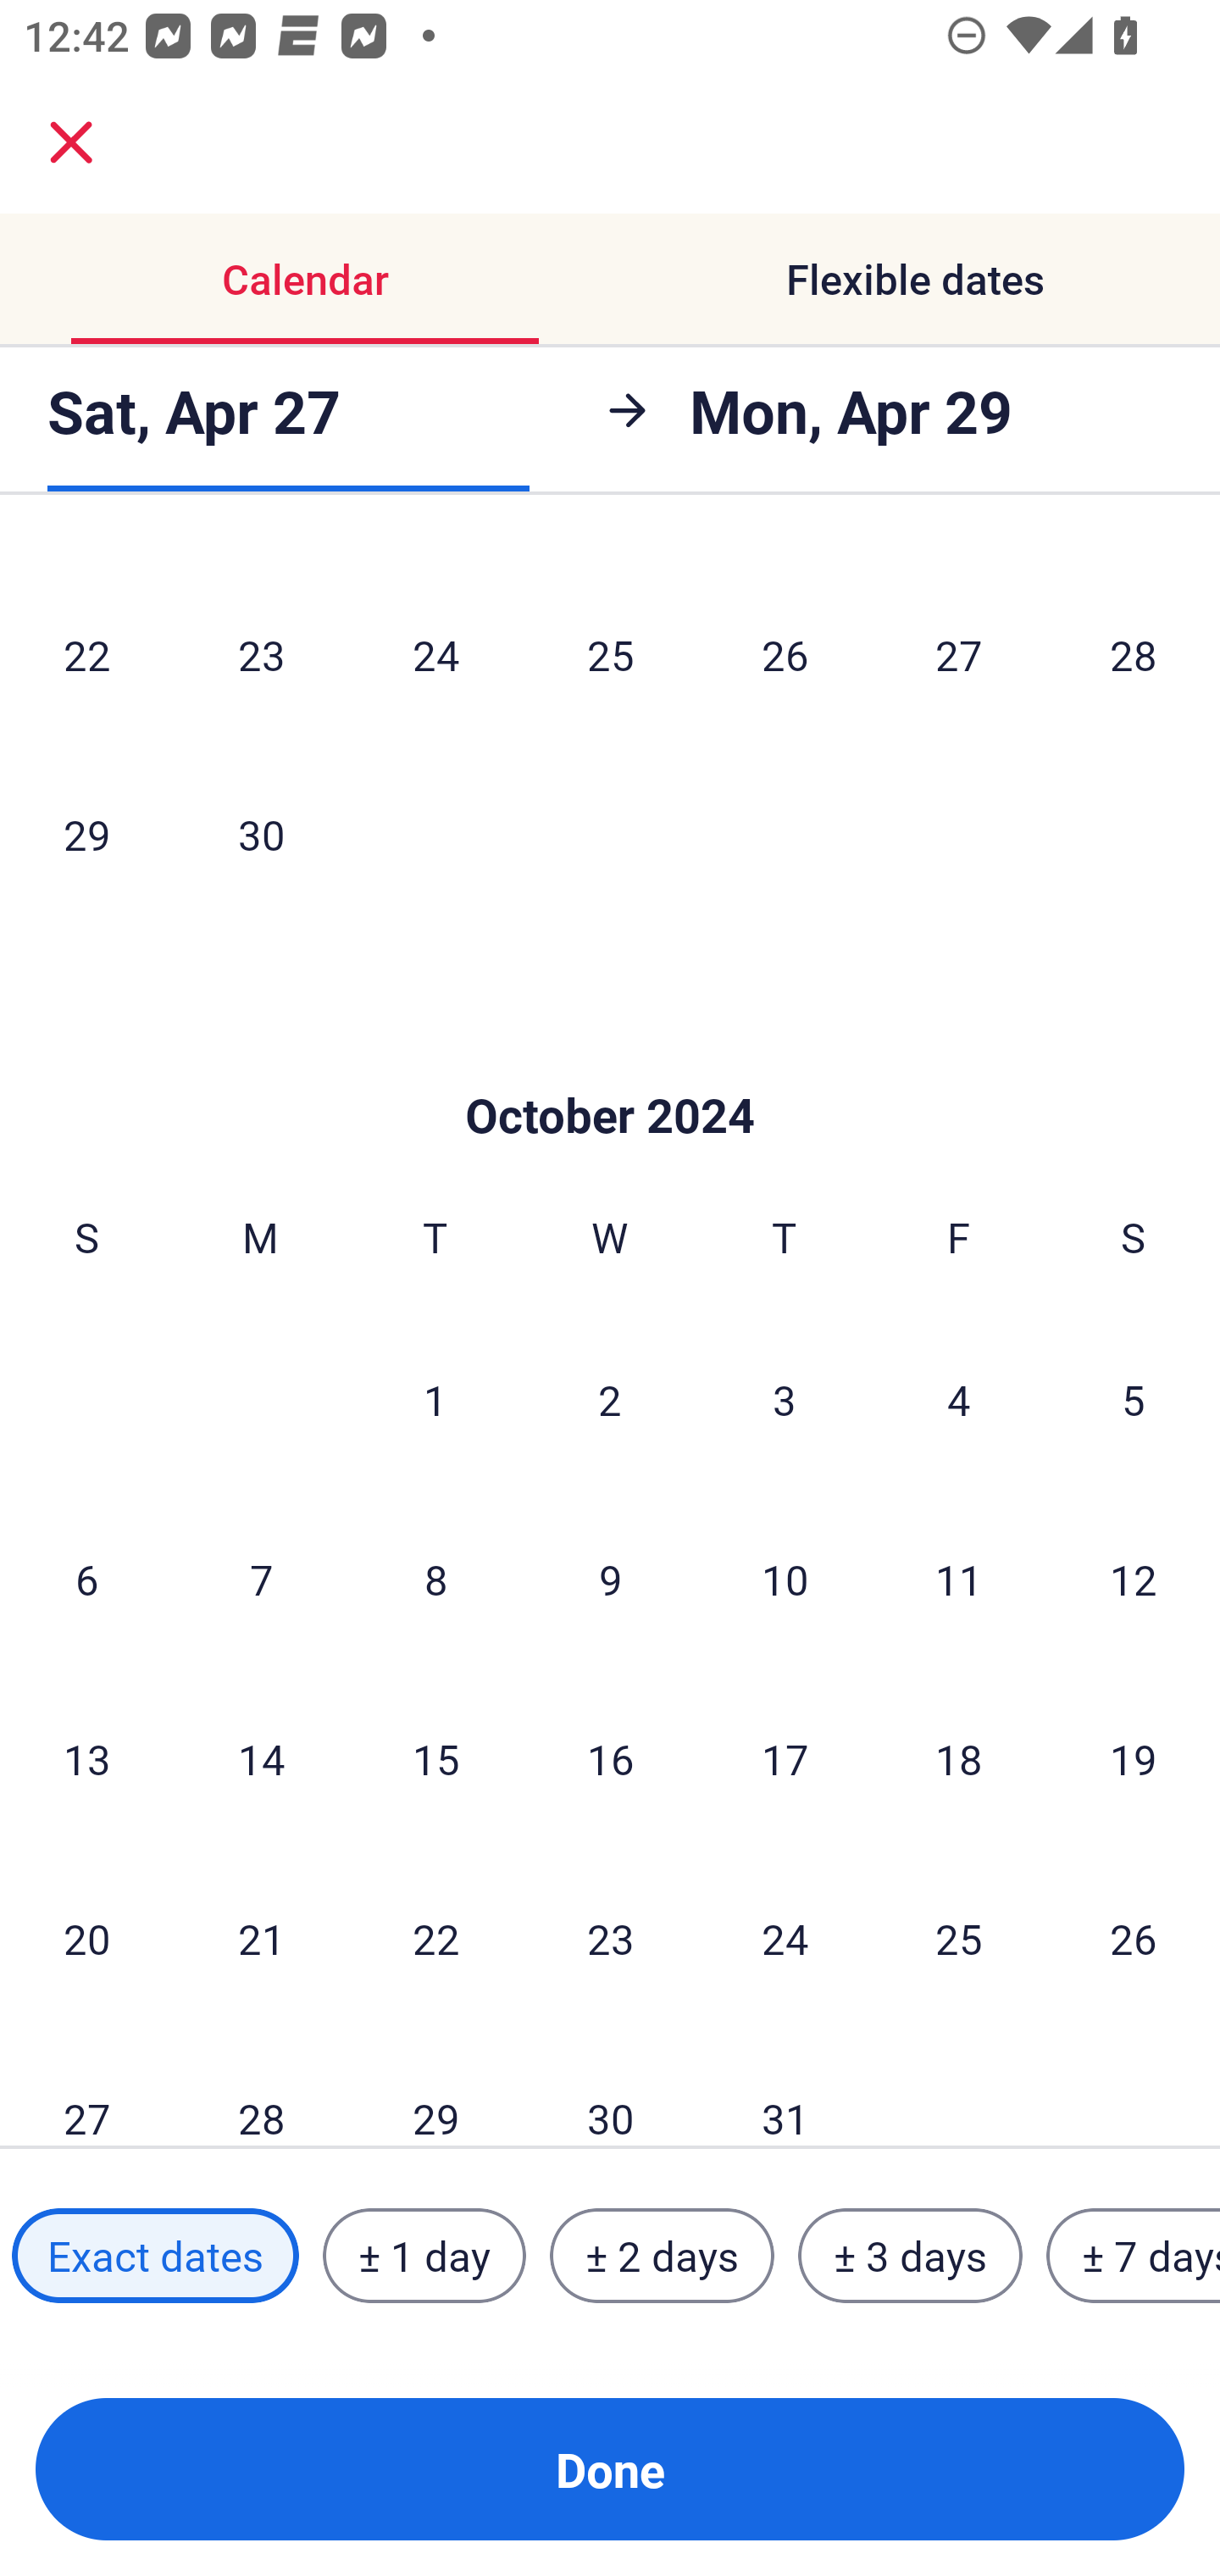  Describe the element at coordinates (261, 1579) in the screenshot. I see `7 Monday, October 7, 2024` at that location.